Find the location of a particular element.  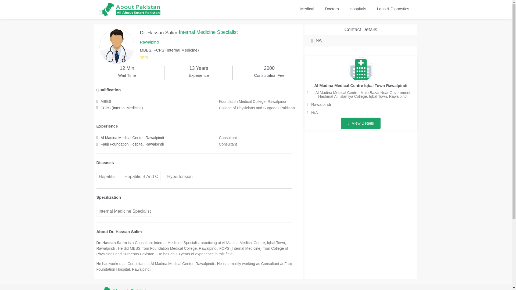

hospital is located at coordinates (361, 69).